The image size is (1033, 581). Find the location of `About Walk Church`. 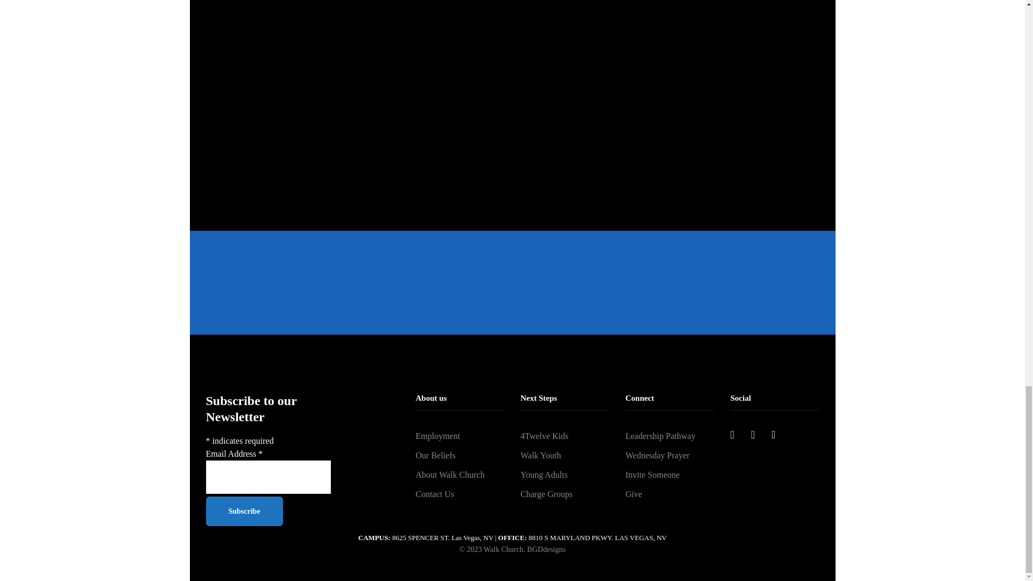

About Walk Church is located at coordinates (459, 474).